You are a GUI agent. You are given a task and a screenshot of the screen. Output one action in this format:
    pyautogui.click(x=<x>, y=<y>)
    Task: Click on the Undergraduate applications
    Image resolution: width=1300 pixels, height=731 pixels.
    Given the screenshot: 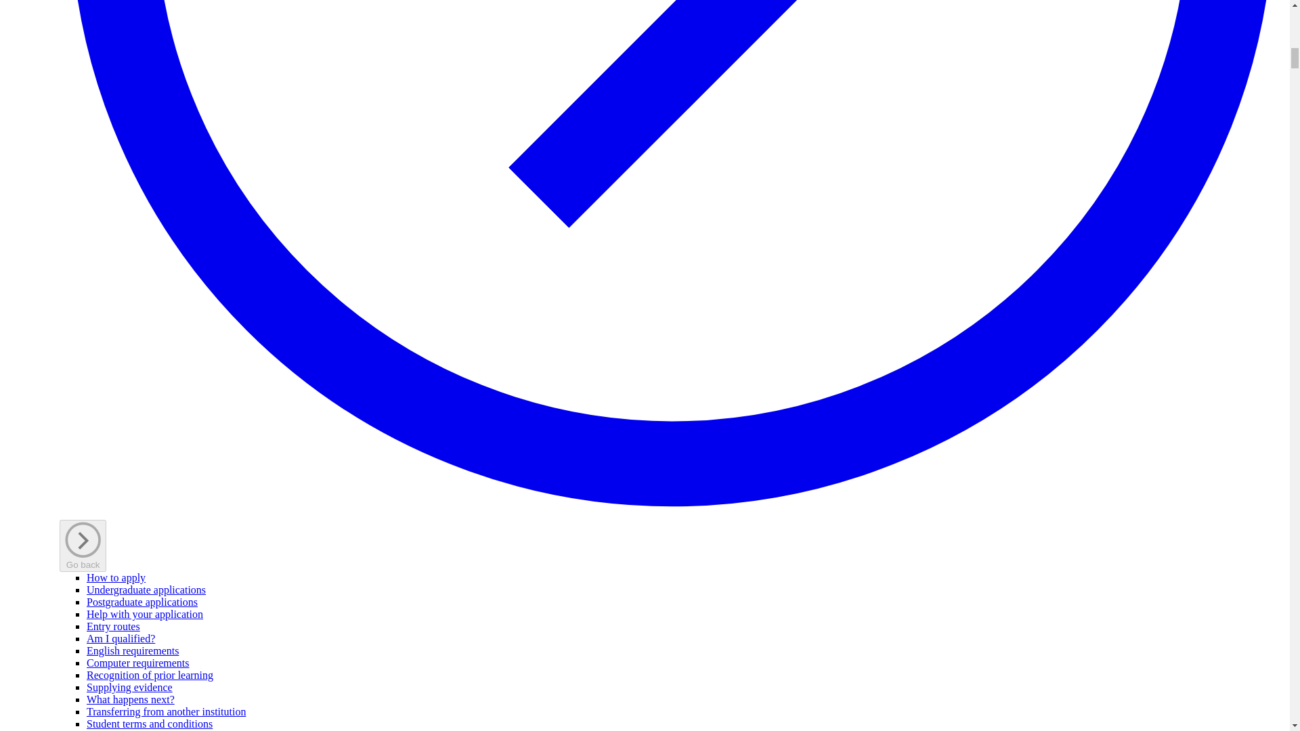 What is the action you would take?
    pyautogui.click(x=146, y=590)
    